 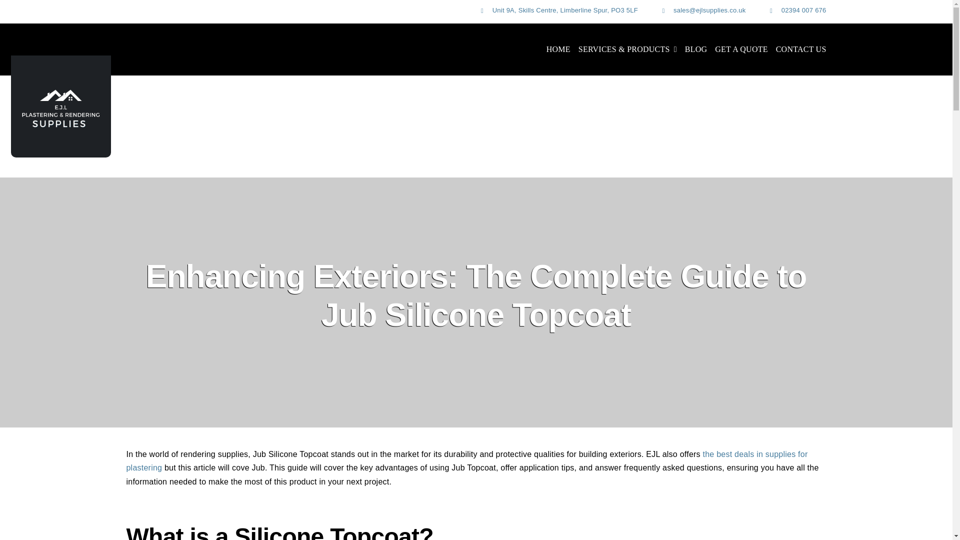 I want to click on BLOG, so click(x=696, y=49).